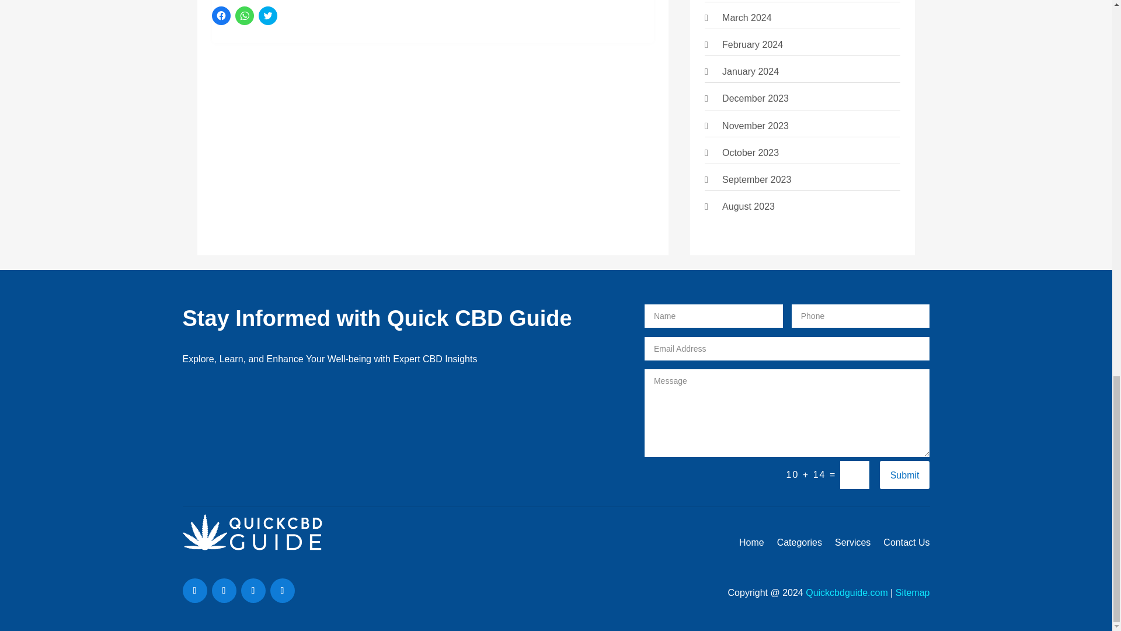 This screenshot has height=631, width=1121. I want to click on Follow on Twitter, so click(223, 591).